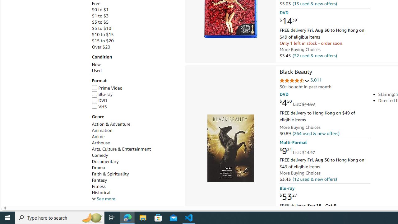 The width and height of the screenshot is (398, 224). Describe the element at coordinates (100, 156) in the screenshot. I see `Comedy` at that location.